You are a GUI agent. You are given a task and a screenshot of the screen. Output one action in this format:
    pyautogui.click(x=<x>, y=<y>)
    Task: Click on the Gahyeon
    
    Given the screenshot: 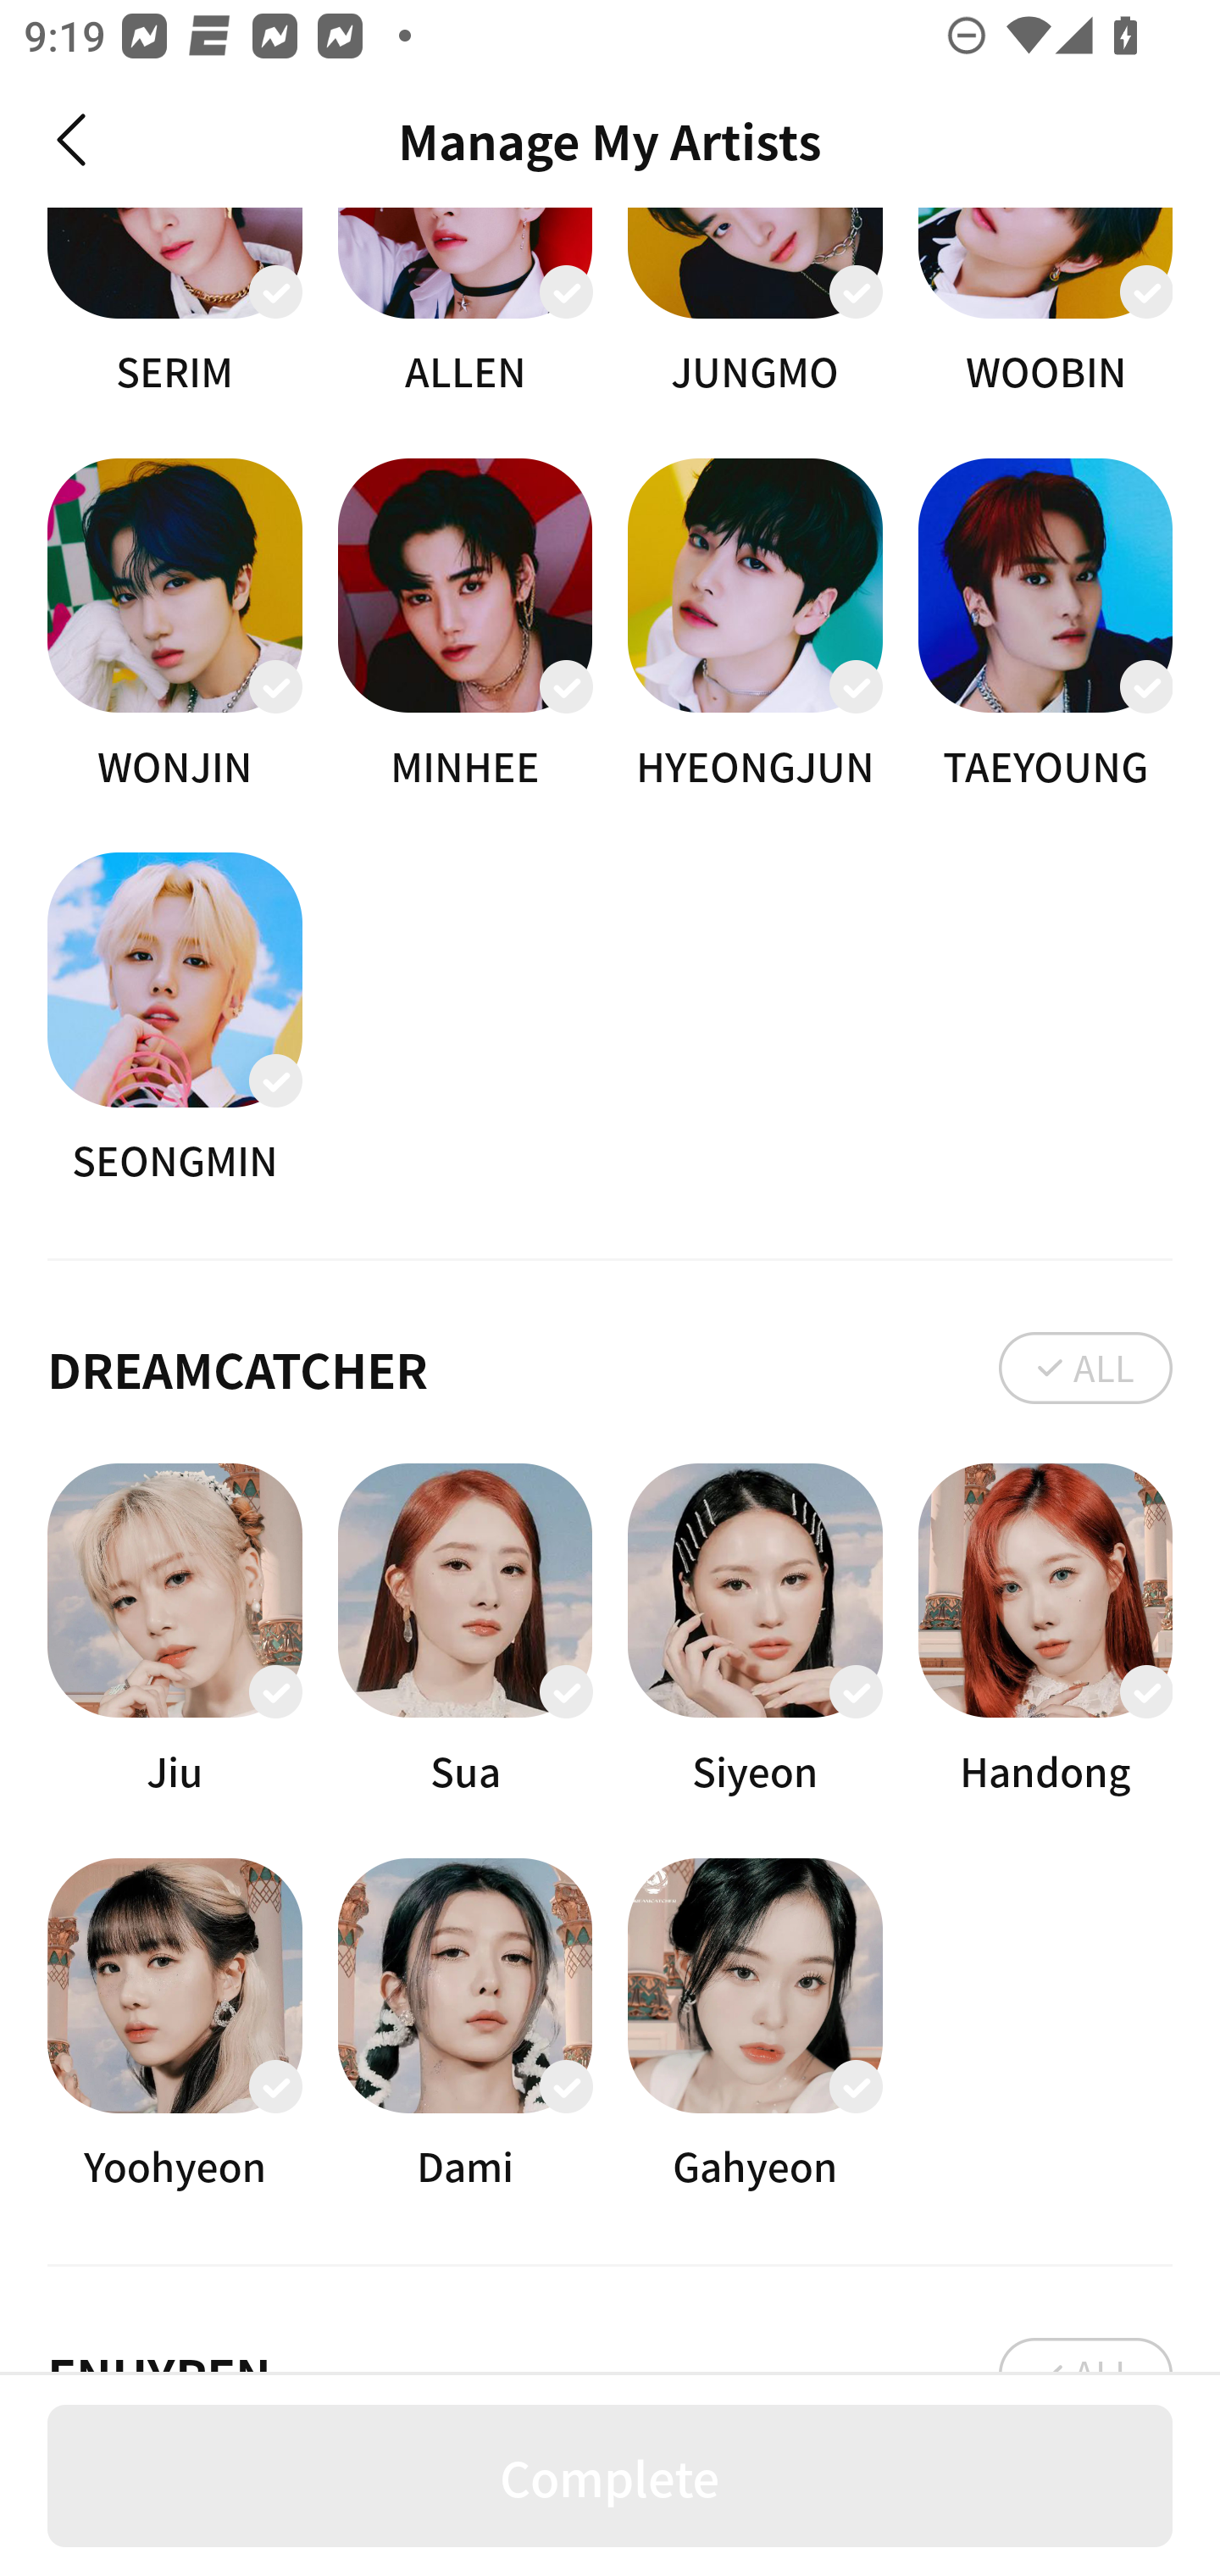 What is the action you would take?
    pyautogui.click(x=756, y=2024)
    